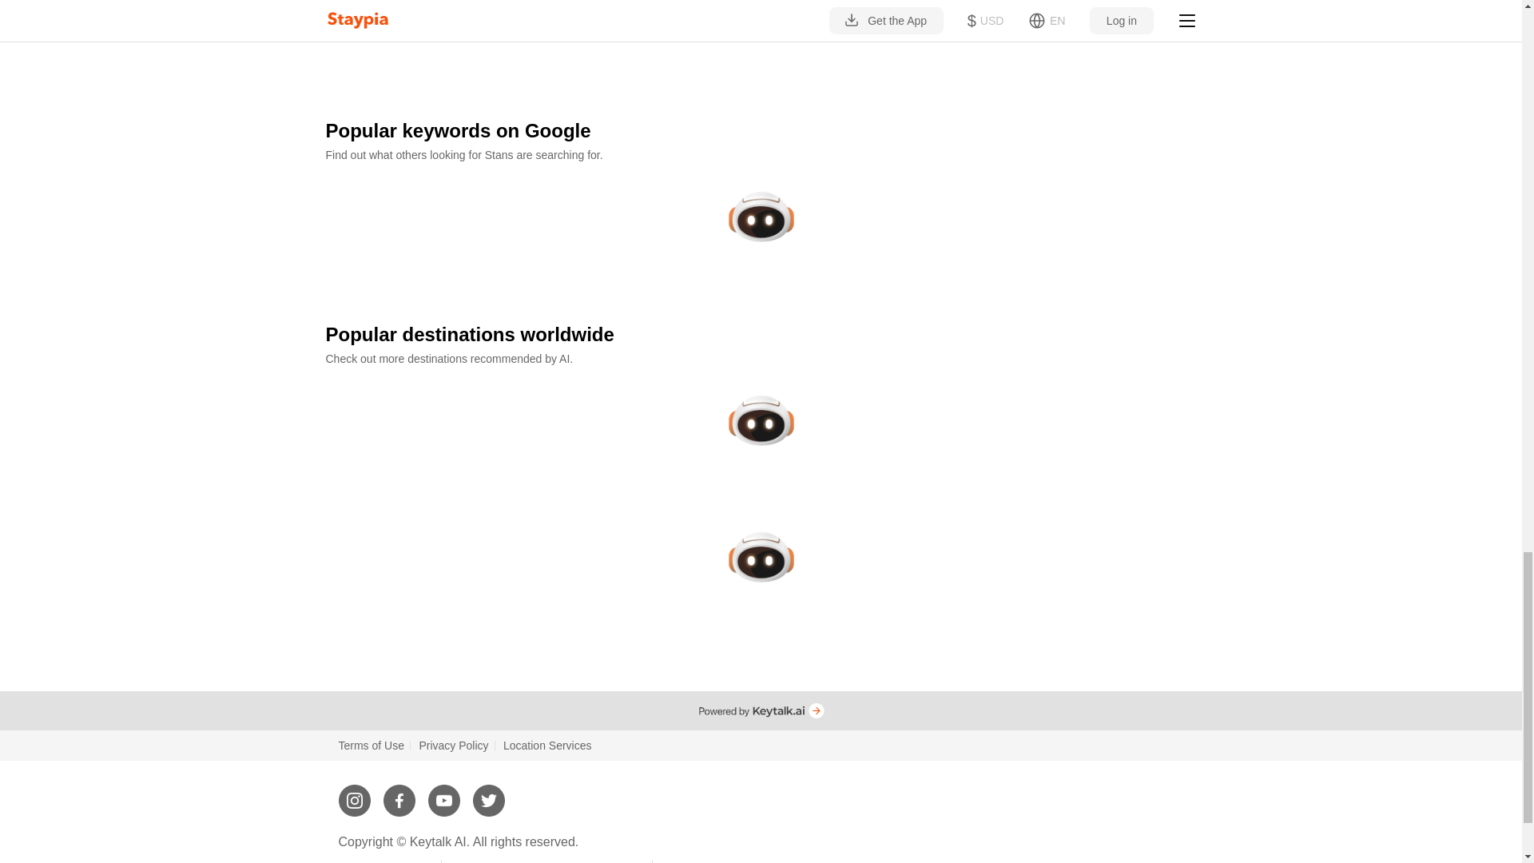  What do you see at coordinates (399, 793) in the screenshot?
I see `facebook` at bounding box center [399, 793].